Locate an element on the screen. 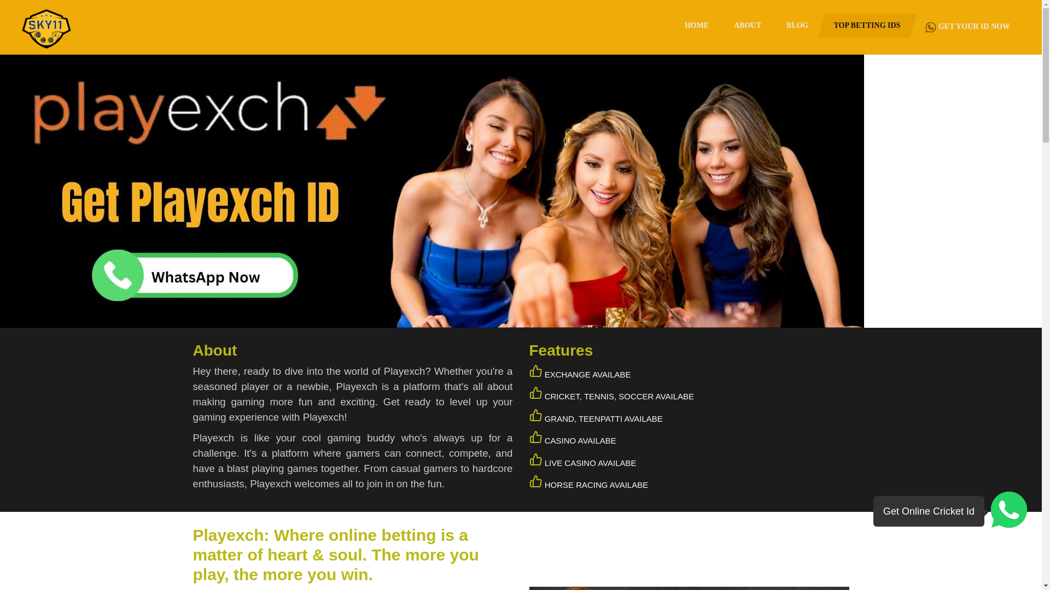  ABOUT is located at coordinates (748, 25).